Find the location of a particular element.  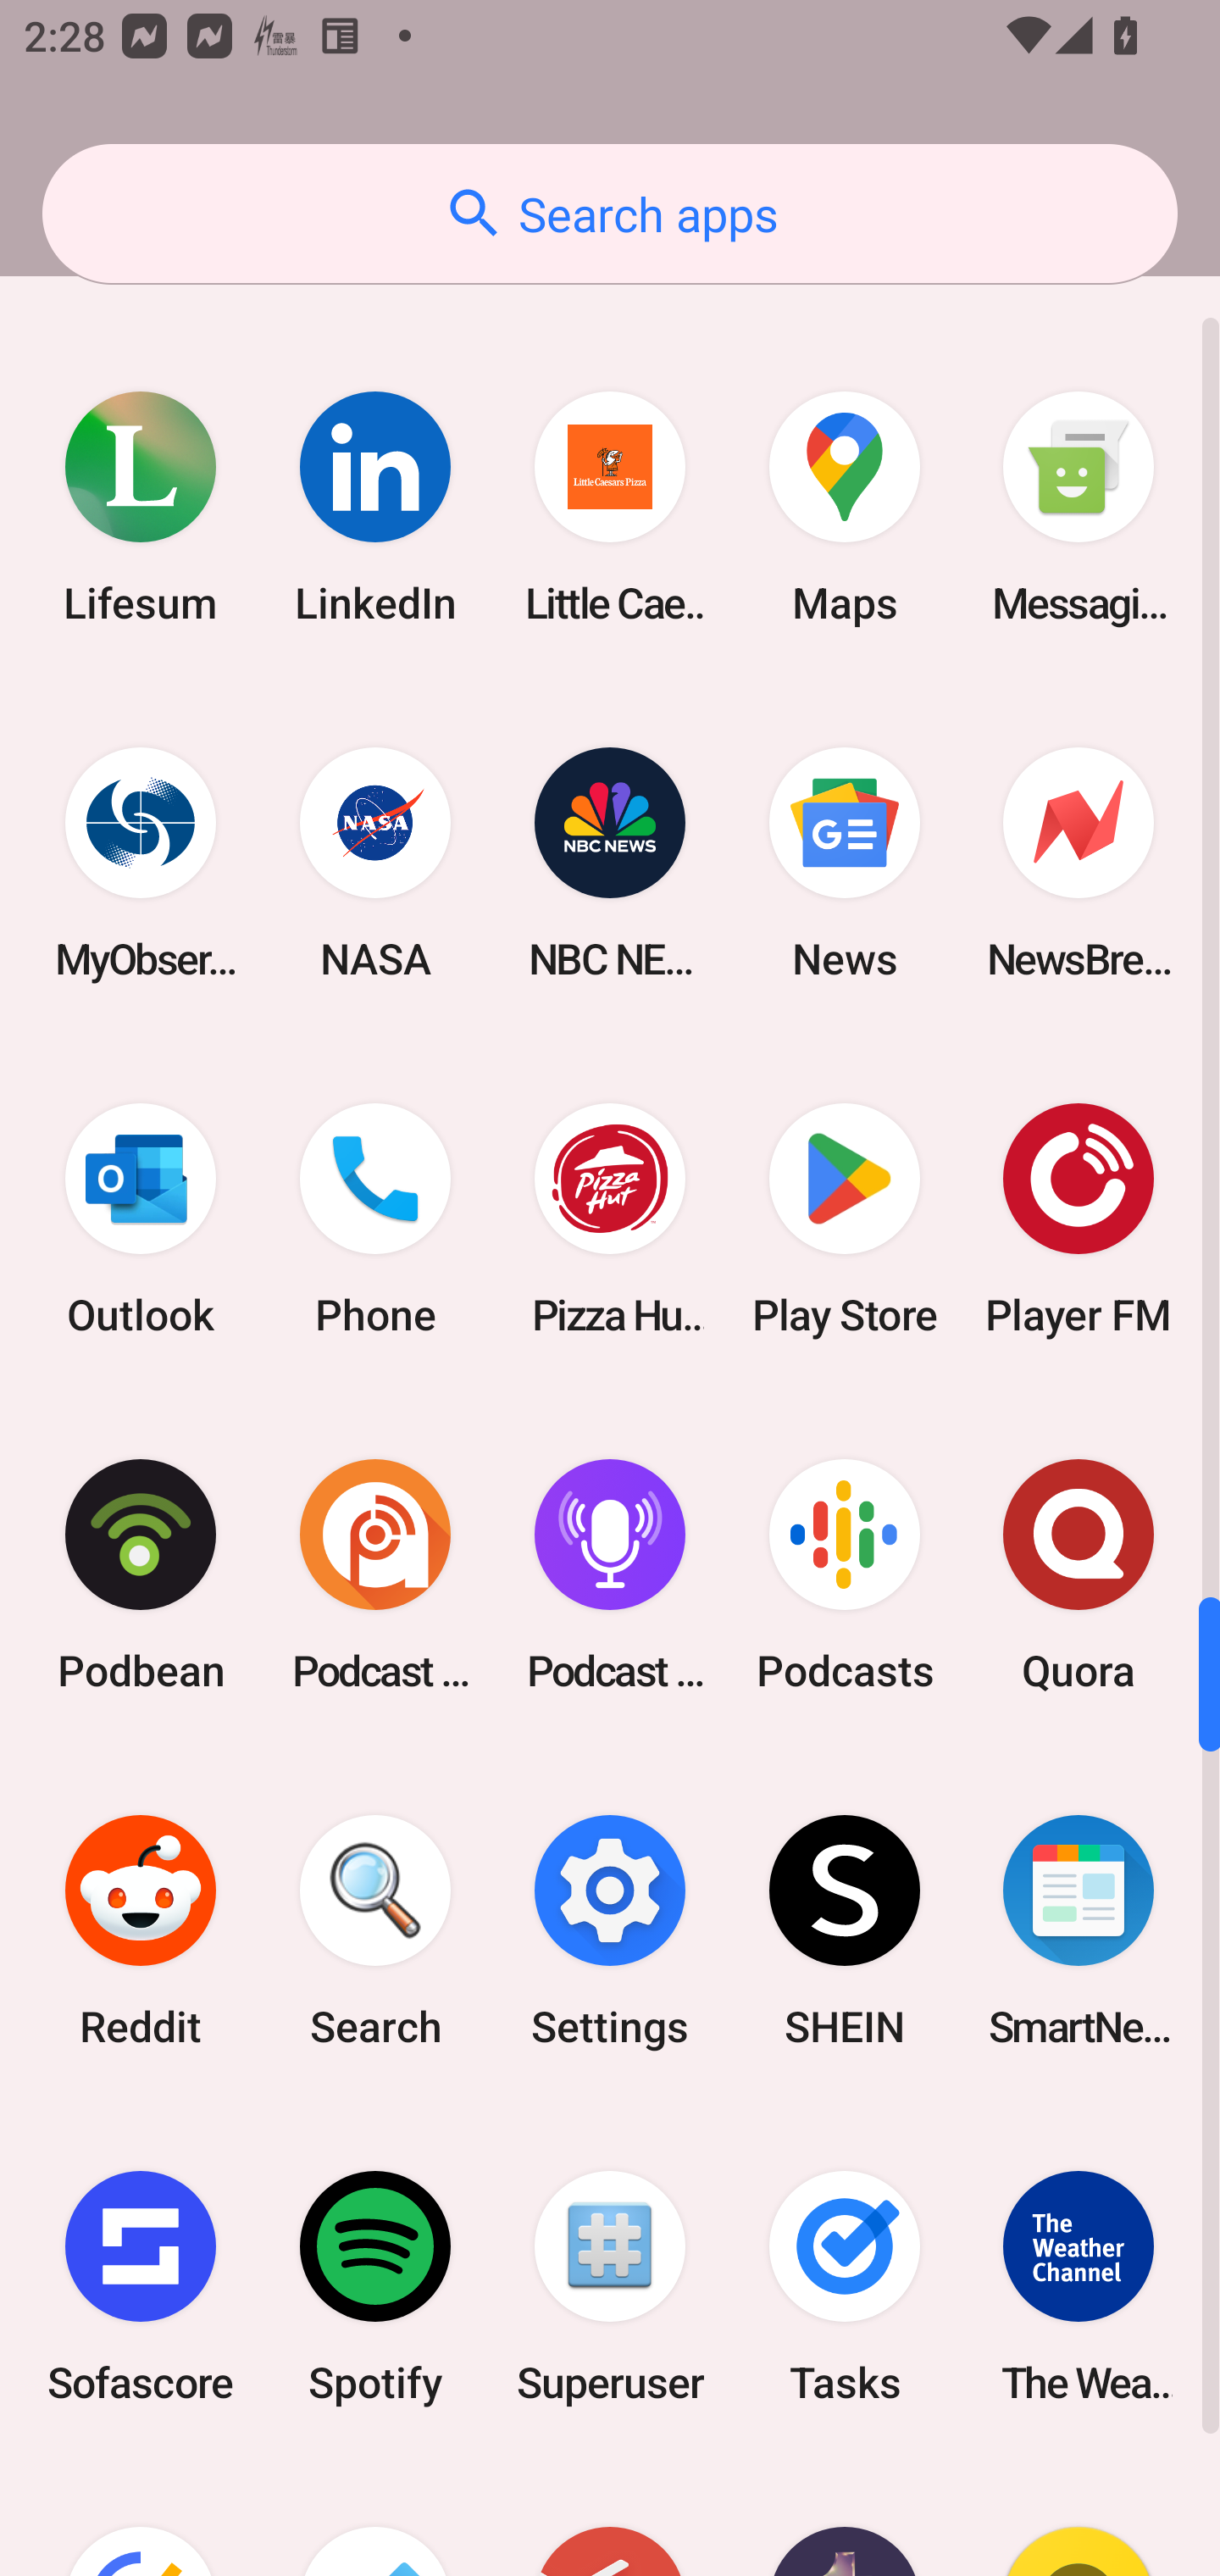

Little Caesars Pizza is located at coordinates (610, 507).